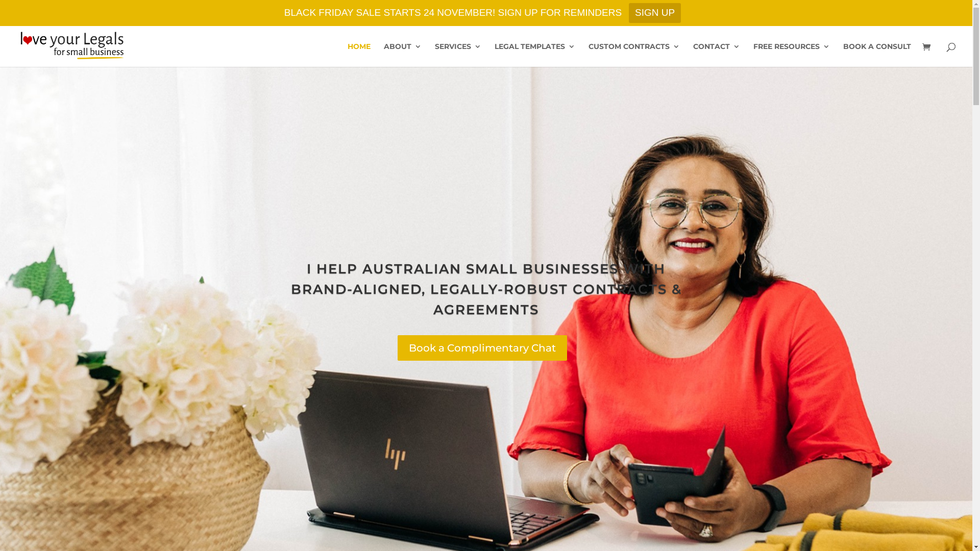  I want to click on SIGN UP, so click(655, 13).